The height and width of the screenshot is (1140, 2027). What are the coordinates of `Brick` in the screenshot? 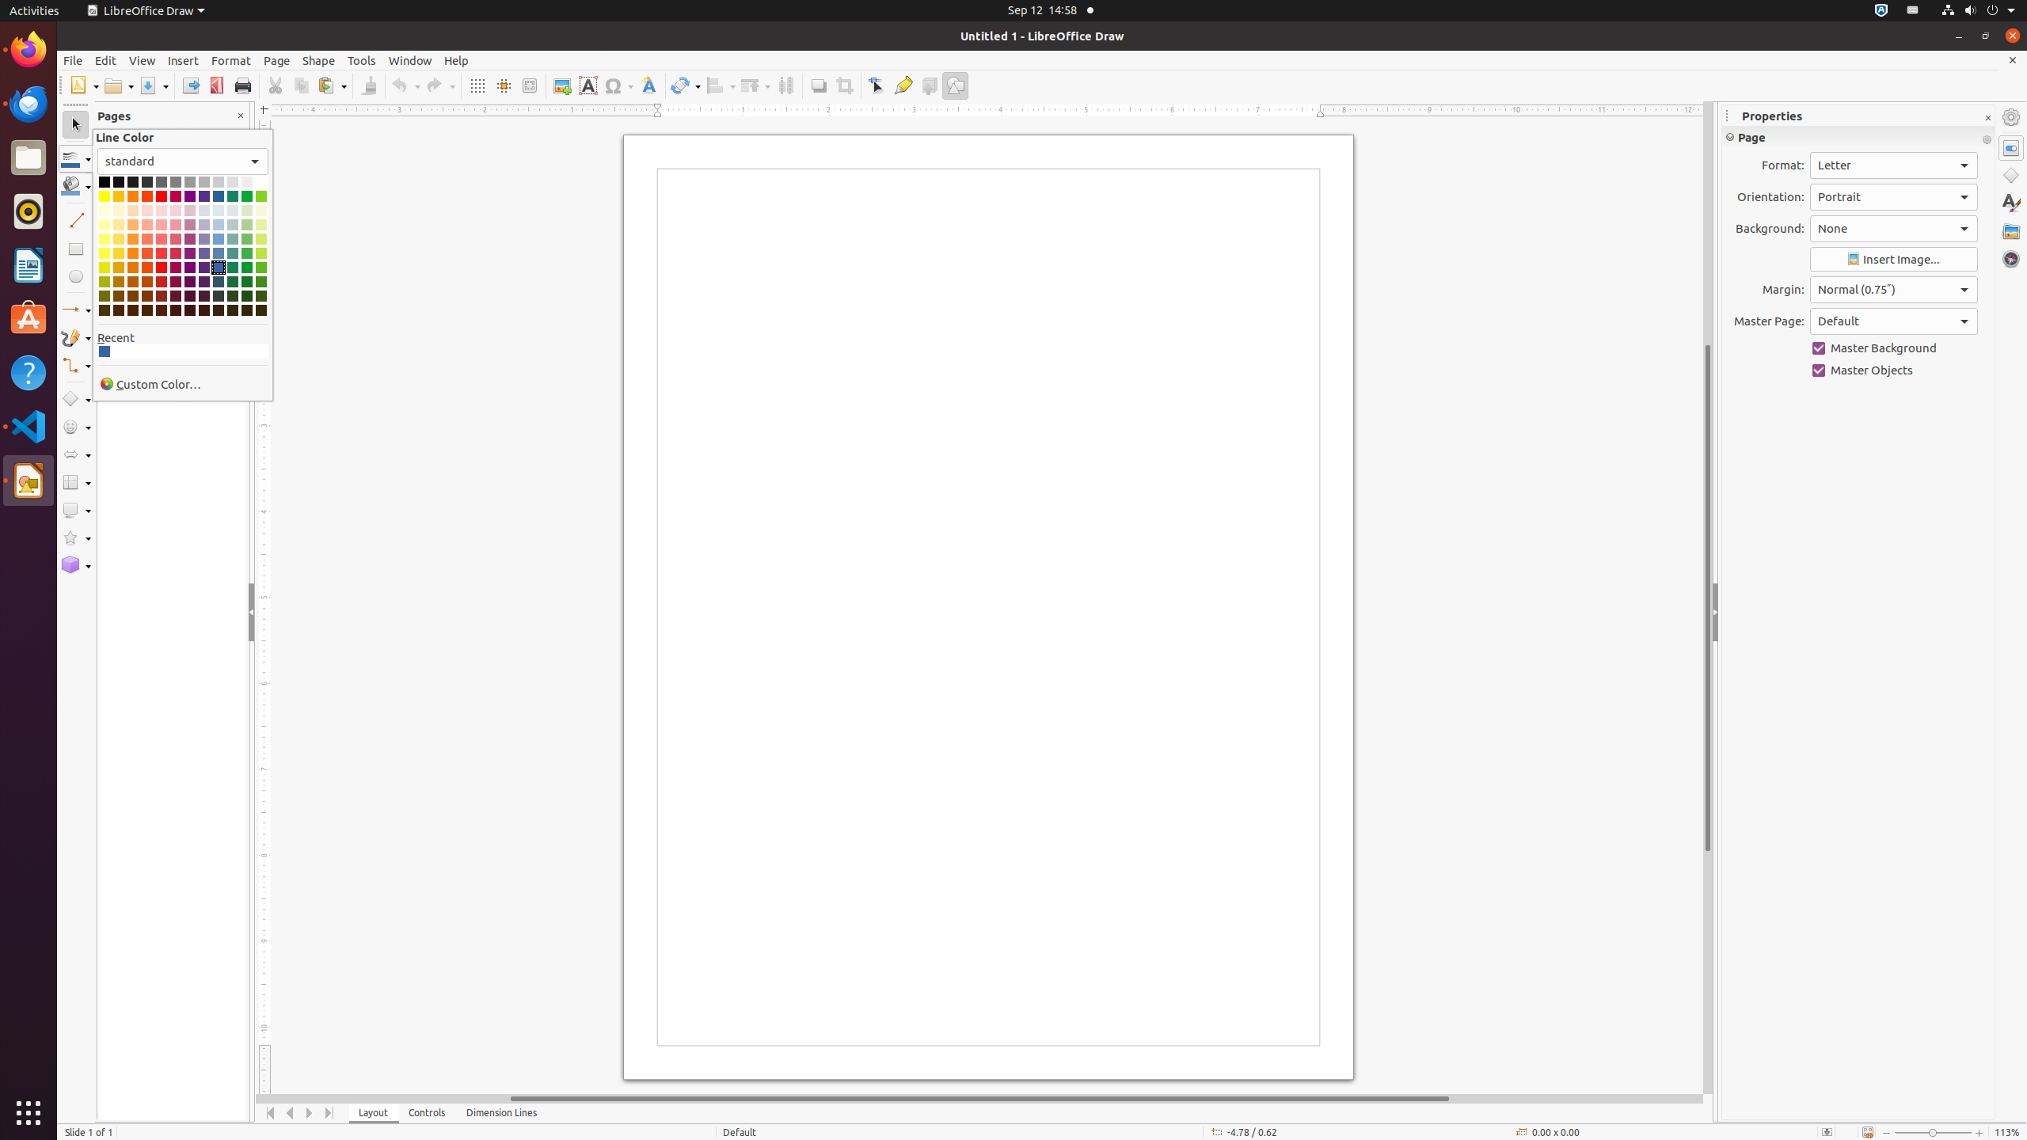 It's located at (147, 196).